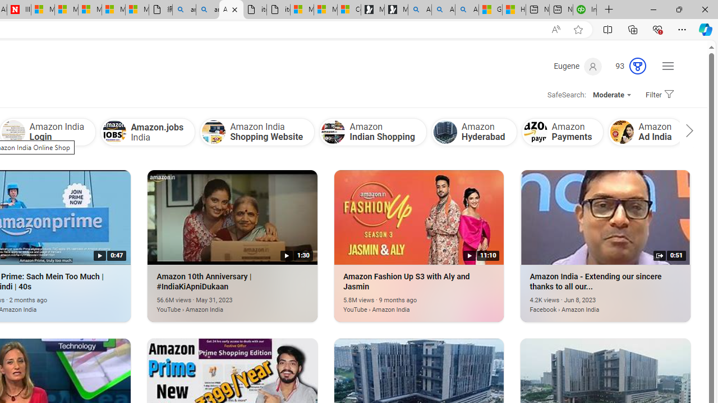 This screenshot has height=403, width=718. Describe the element at coordinates (606, 217) in the screenshot. I see `Amazon India - Extending our sincere thanks to all our...` at that location.